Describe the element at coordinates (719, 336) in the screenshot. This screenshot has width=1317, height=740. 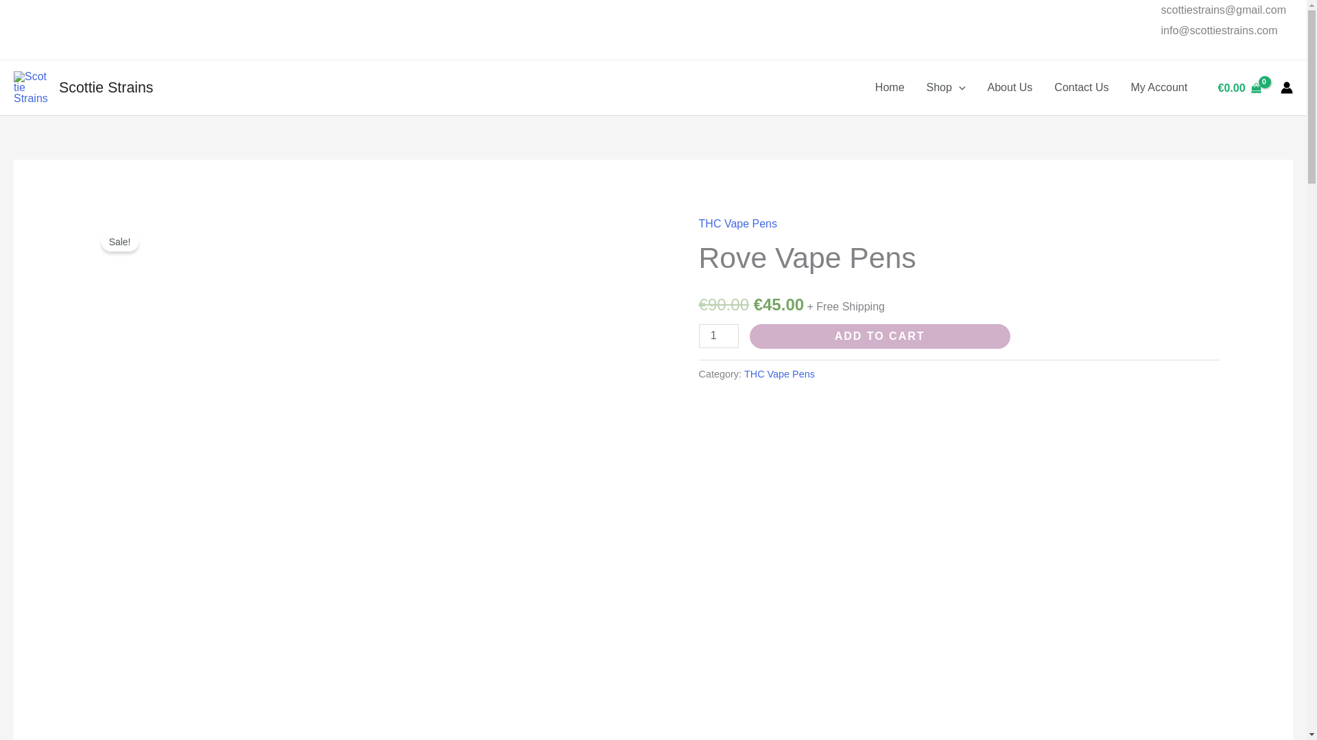
I see `1` at that location.